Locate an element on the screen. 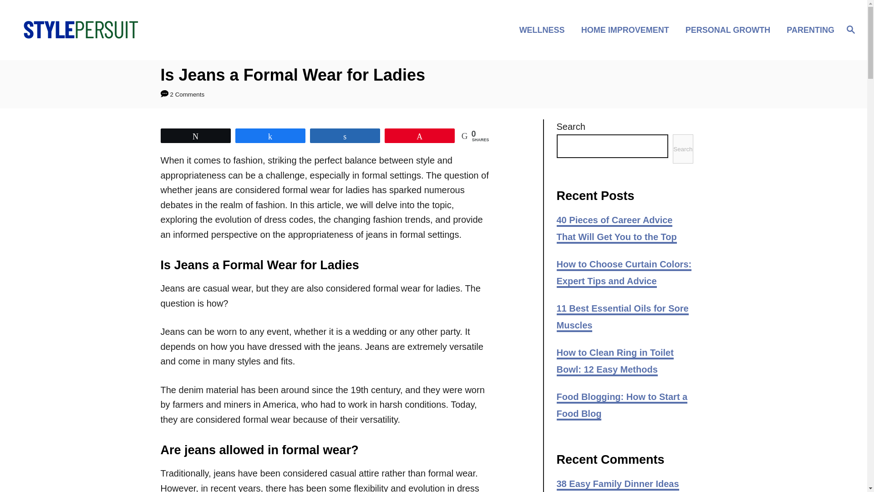 The image size is (874, 492). WELLNESS is located at coordinates (544, 29).